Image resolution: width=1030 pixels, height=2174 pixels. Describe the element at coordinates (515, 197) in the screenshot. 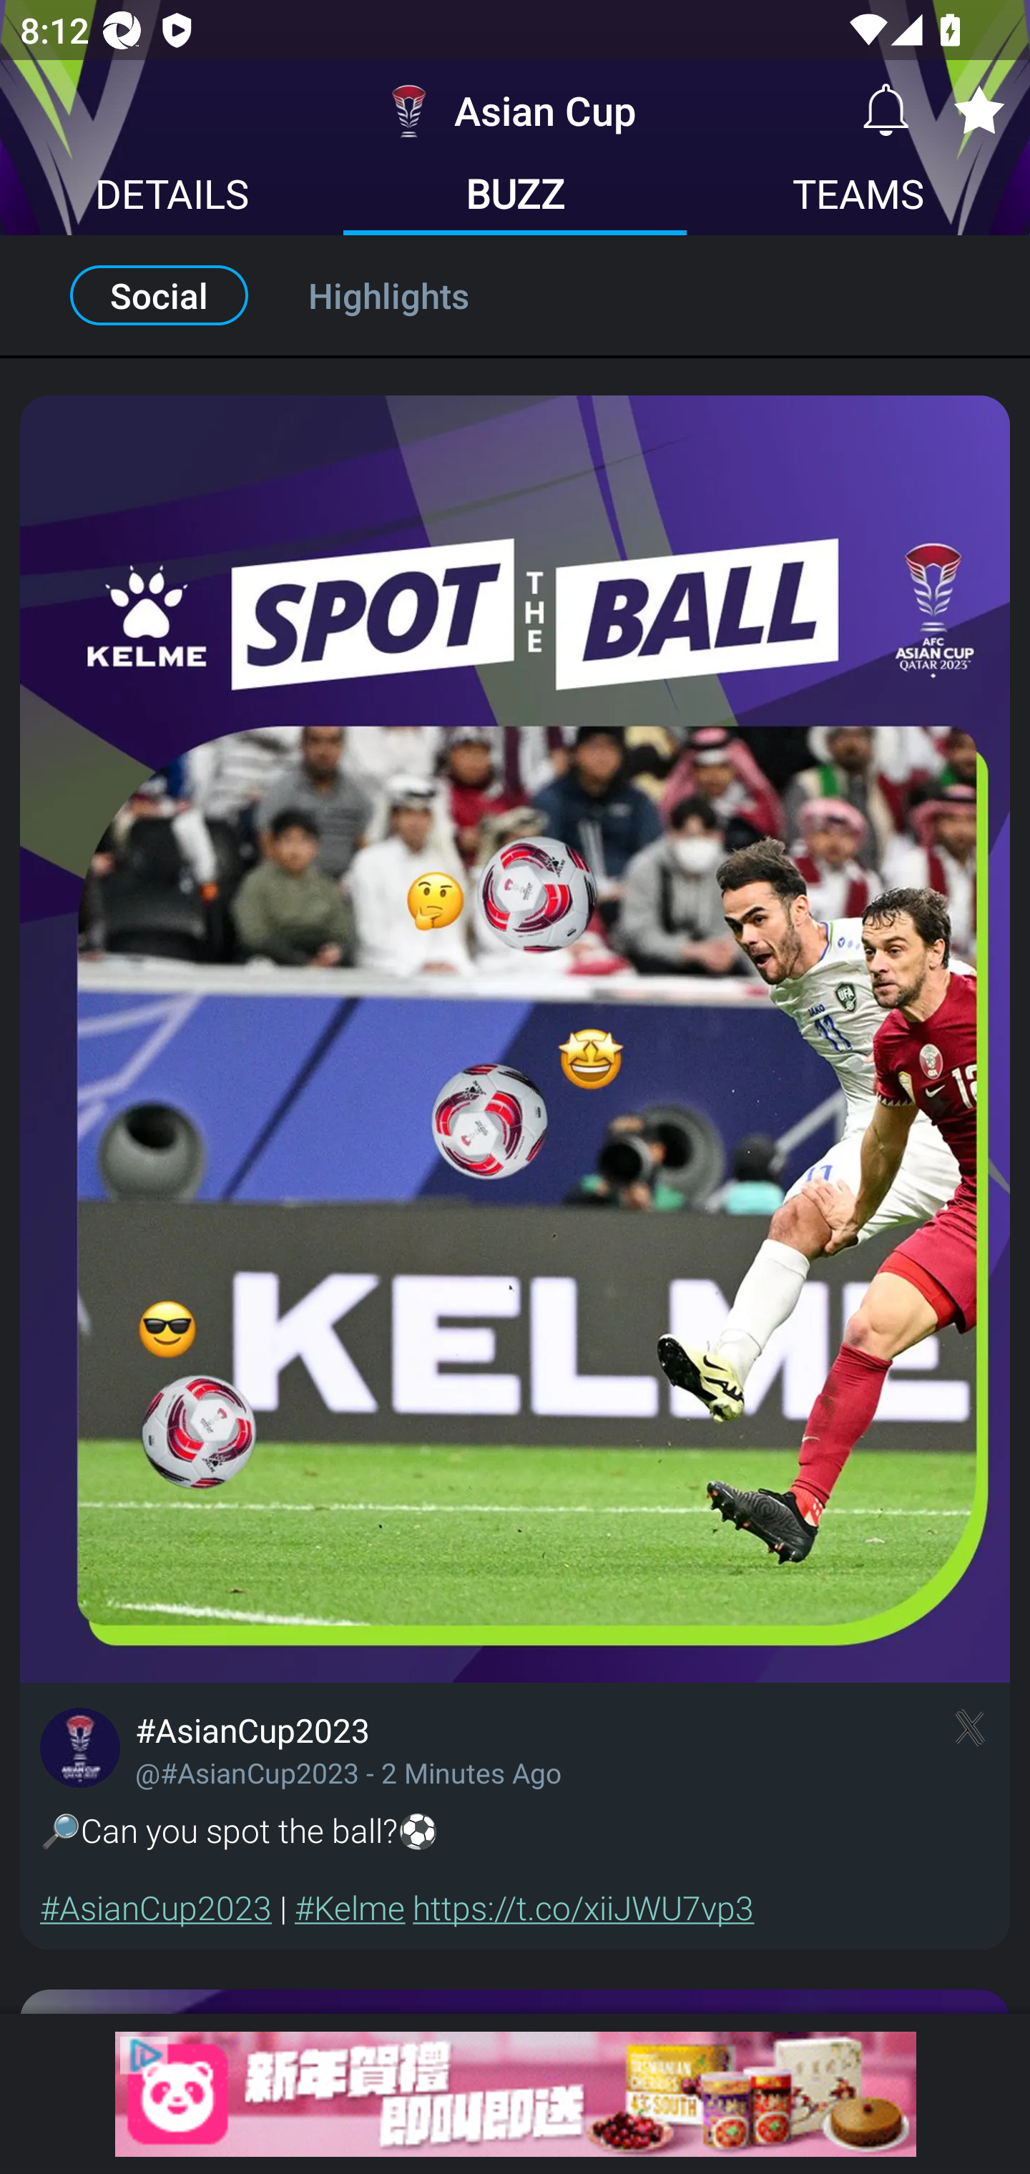

I see `BUZZ` at that location.